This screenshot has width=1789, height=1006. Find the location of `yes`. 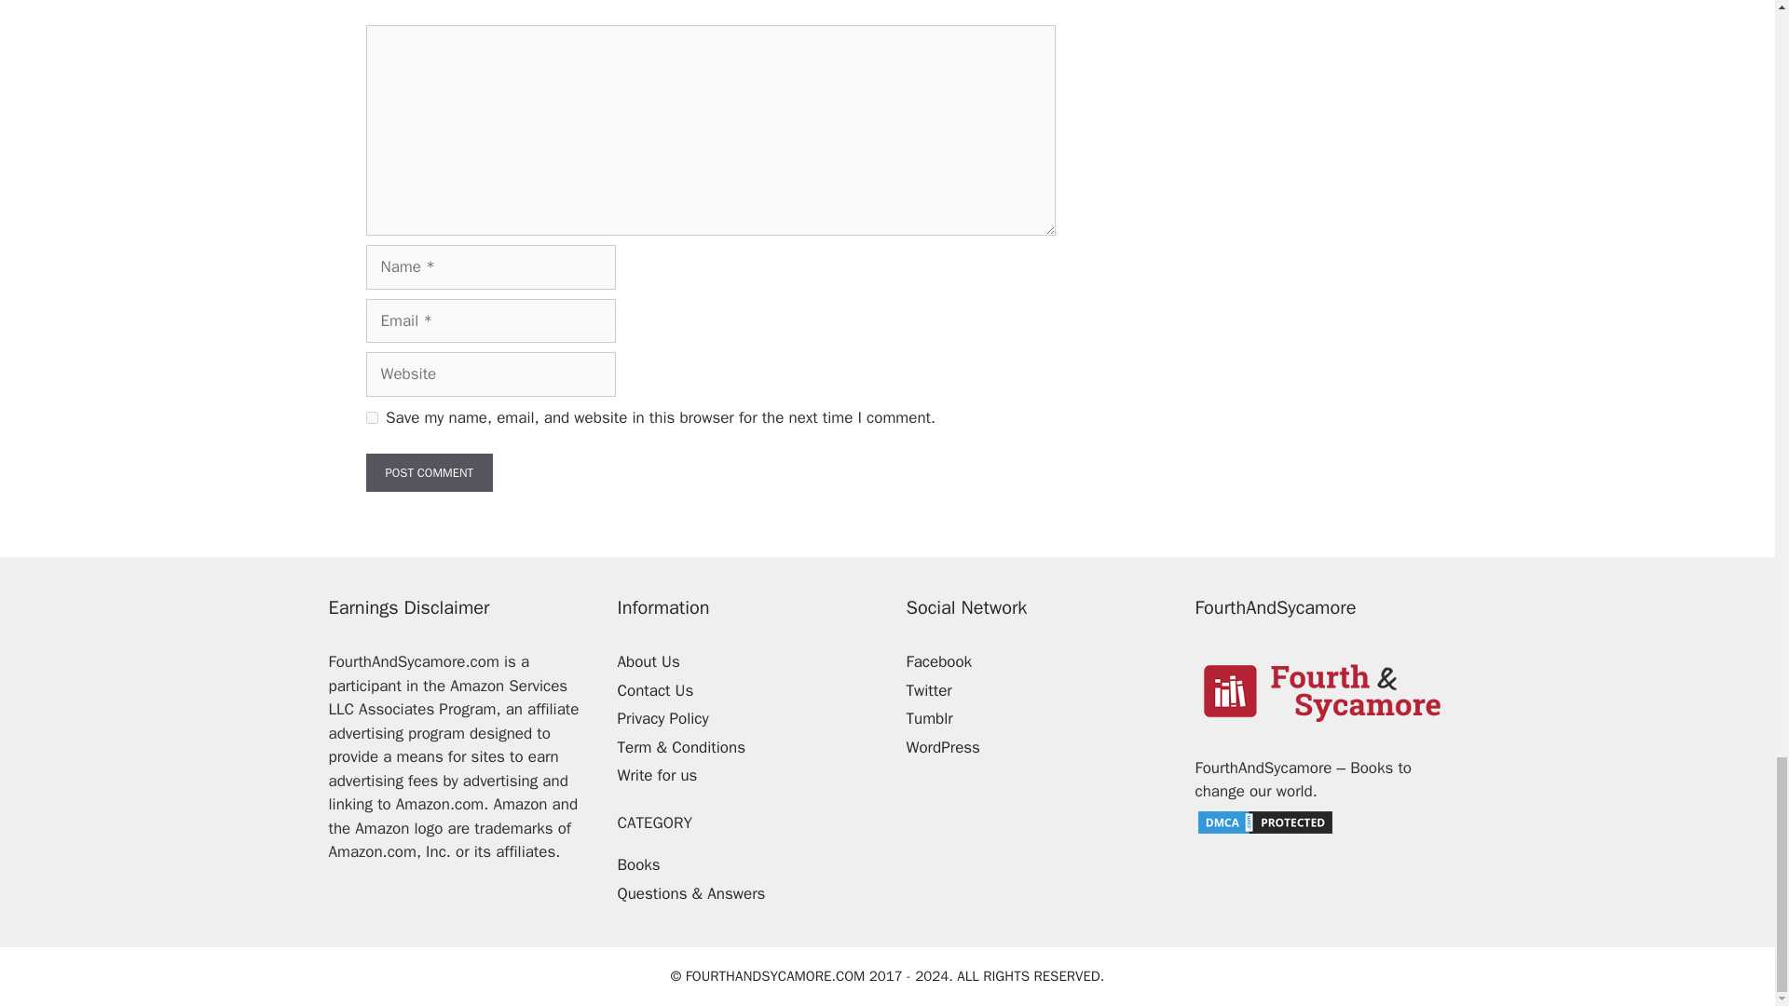

yes is located at coordinates (371, 417).